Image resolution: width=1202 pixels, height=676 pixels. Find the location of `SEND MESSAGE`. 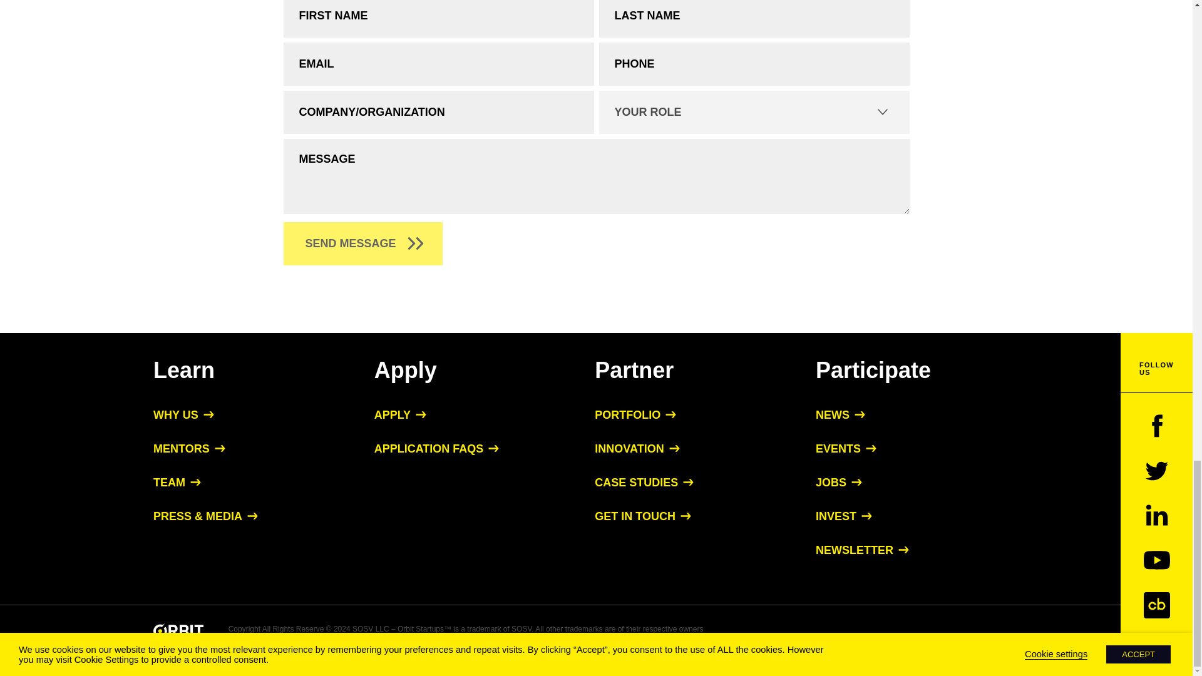

SEND MESSAGE is located at coordinates (362, 244).